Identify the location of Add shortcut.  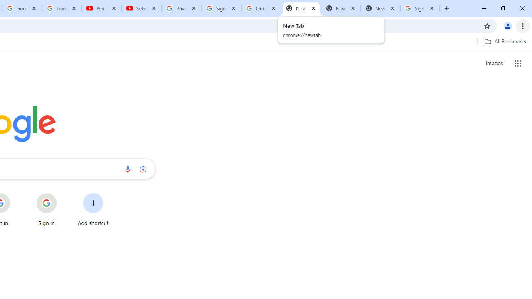
(93, 209).